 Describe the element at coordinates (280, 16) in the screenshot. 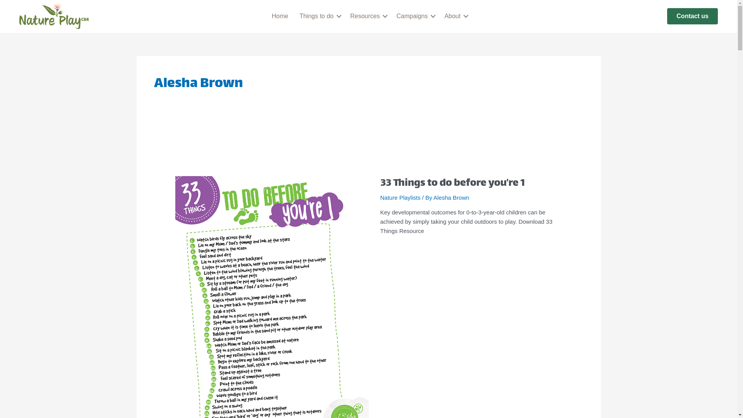

I see `Home` at that location.